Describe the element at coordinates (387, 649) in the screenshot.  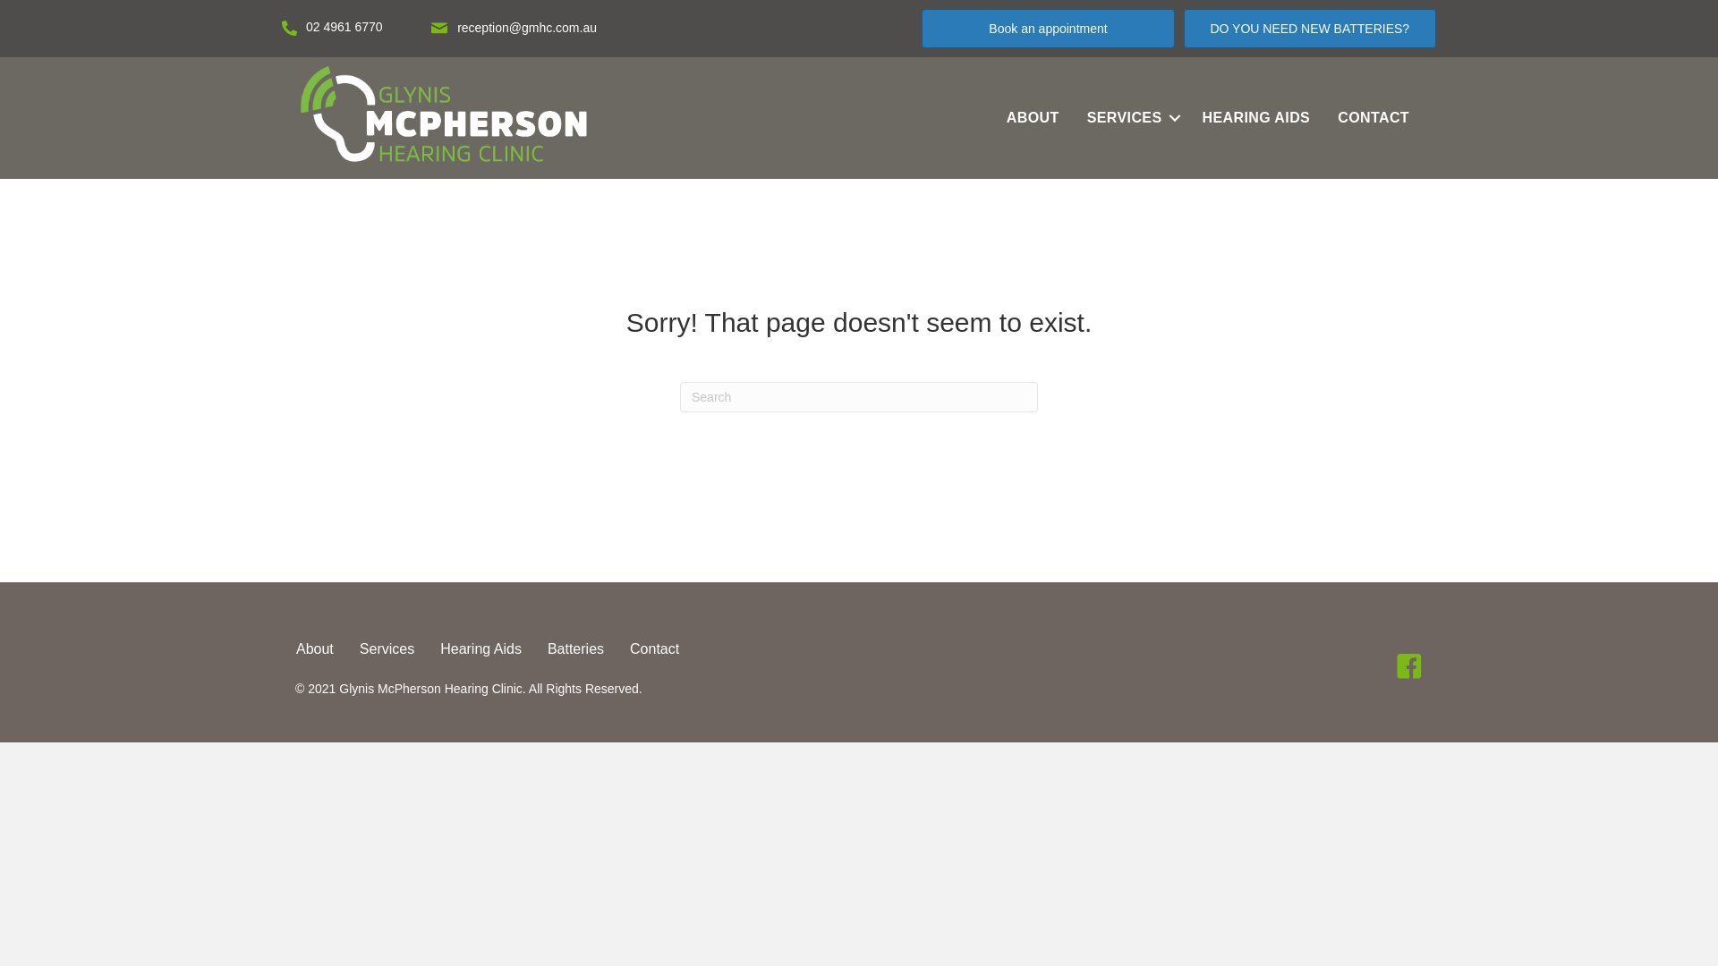
I see `Services` at that location.